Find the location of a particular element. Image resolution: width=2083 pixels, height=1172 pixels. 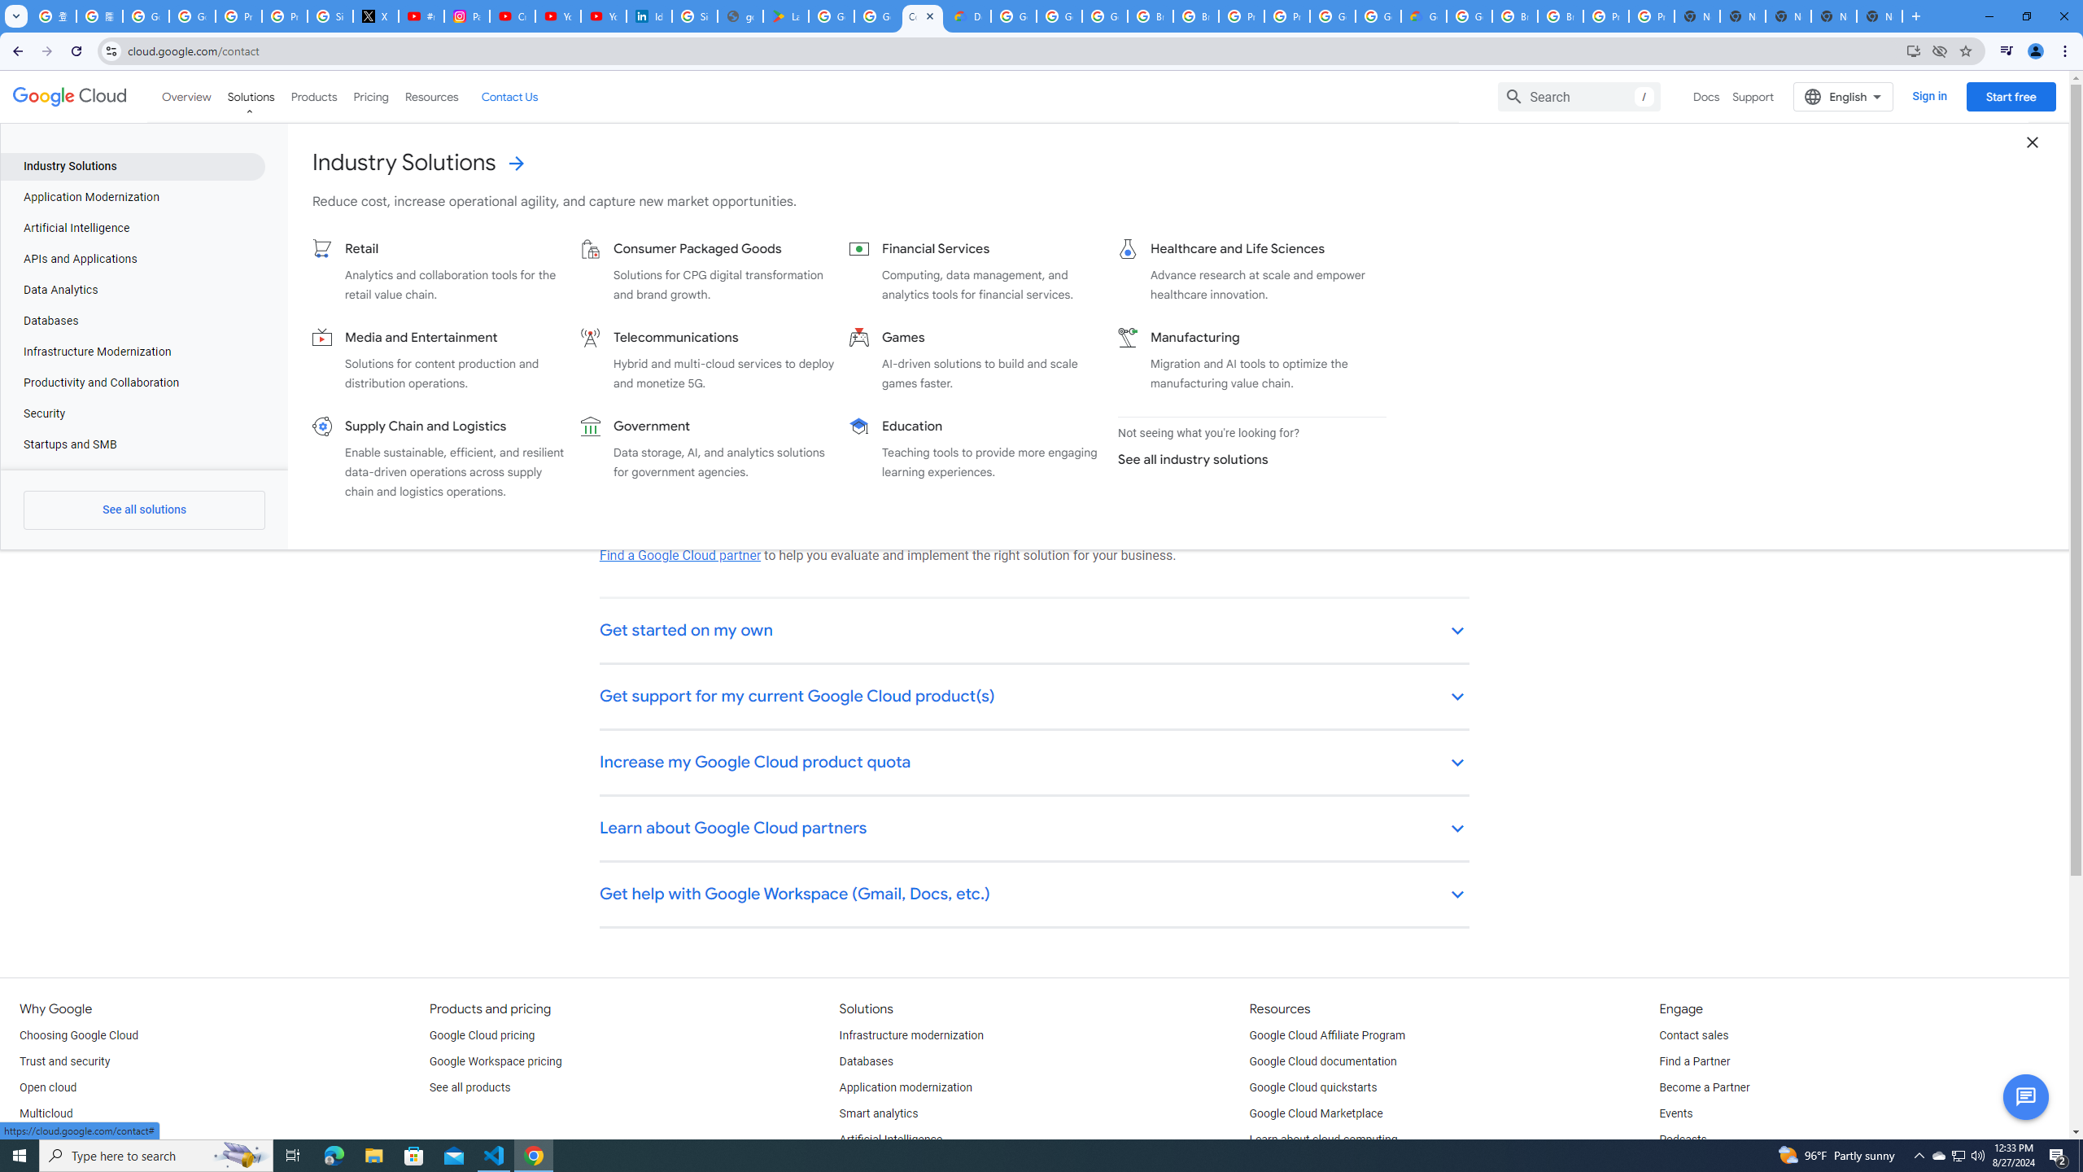

Infrastructure Modernization is located at coordinates (132, 352).